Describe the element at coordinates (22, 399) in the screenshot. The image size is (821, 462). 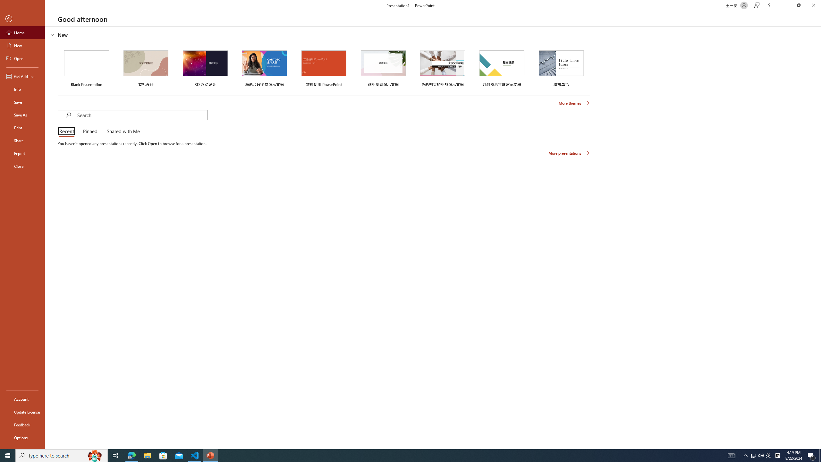
I see `Account` at that location.